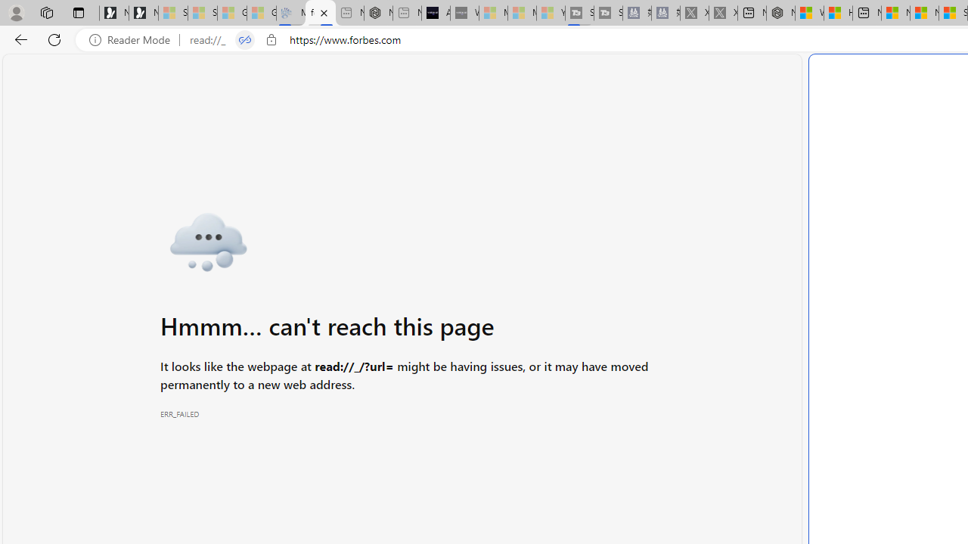  I want to click on Microsoft Start - Sleeping, so click(522, 14).